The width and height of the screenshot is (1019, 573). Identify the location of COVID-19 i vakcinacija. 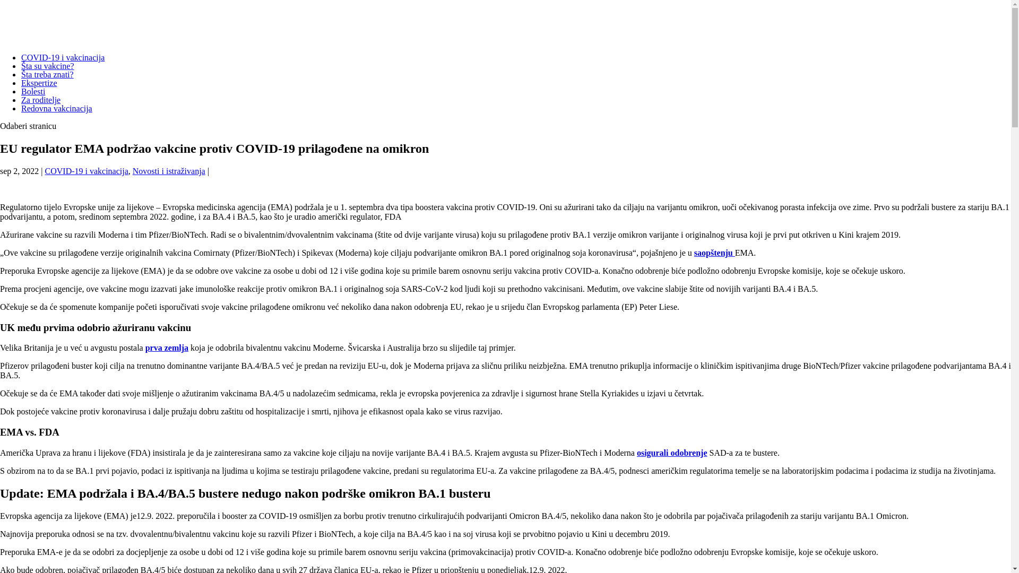
(63, 57).